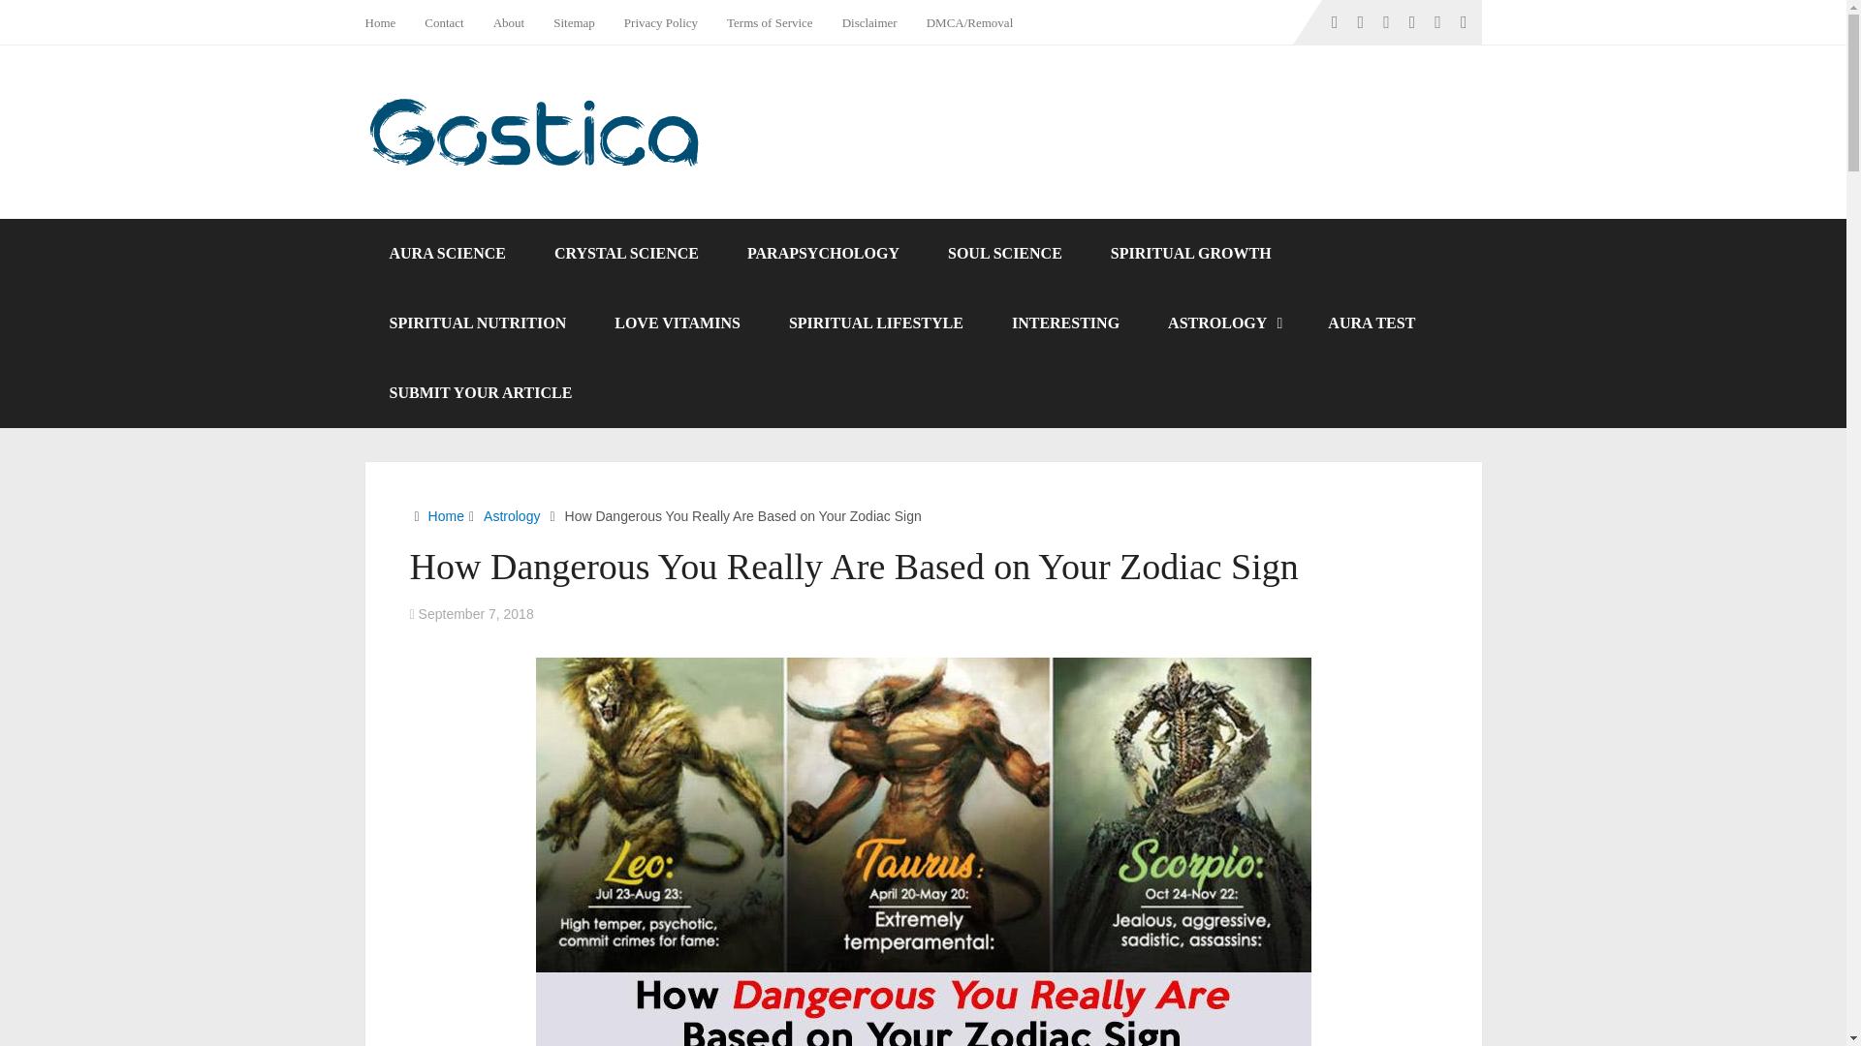  Describe the element at coordinates (626, 254) in the screenshot. I see `CRYSTAL SCIENCE` at that location.